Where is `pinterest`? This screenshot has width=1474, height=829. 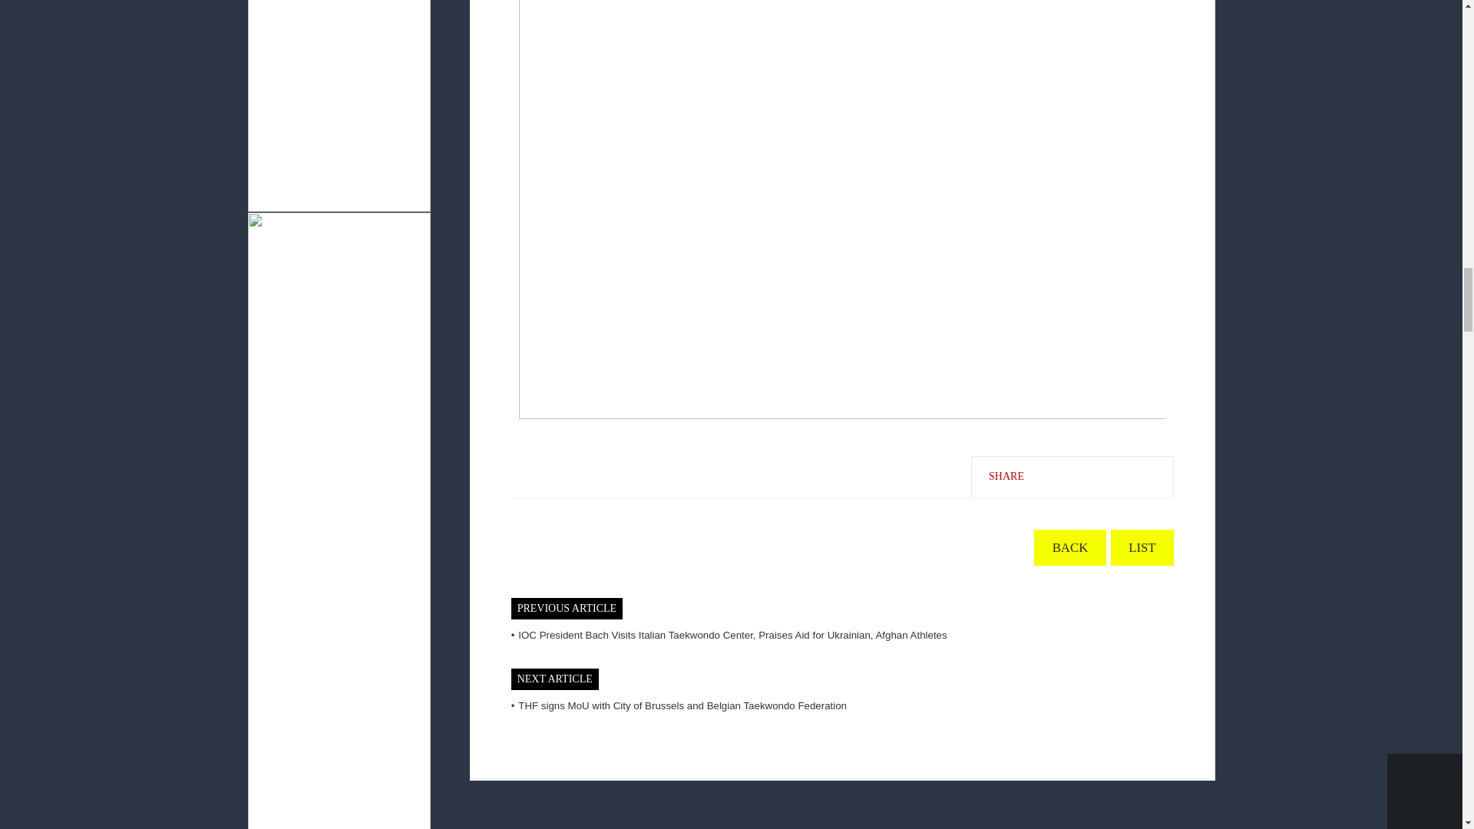 pinterest is located at coordinates (1151, 476).